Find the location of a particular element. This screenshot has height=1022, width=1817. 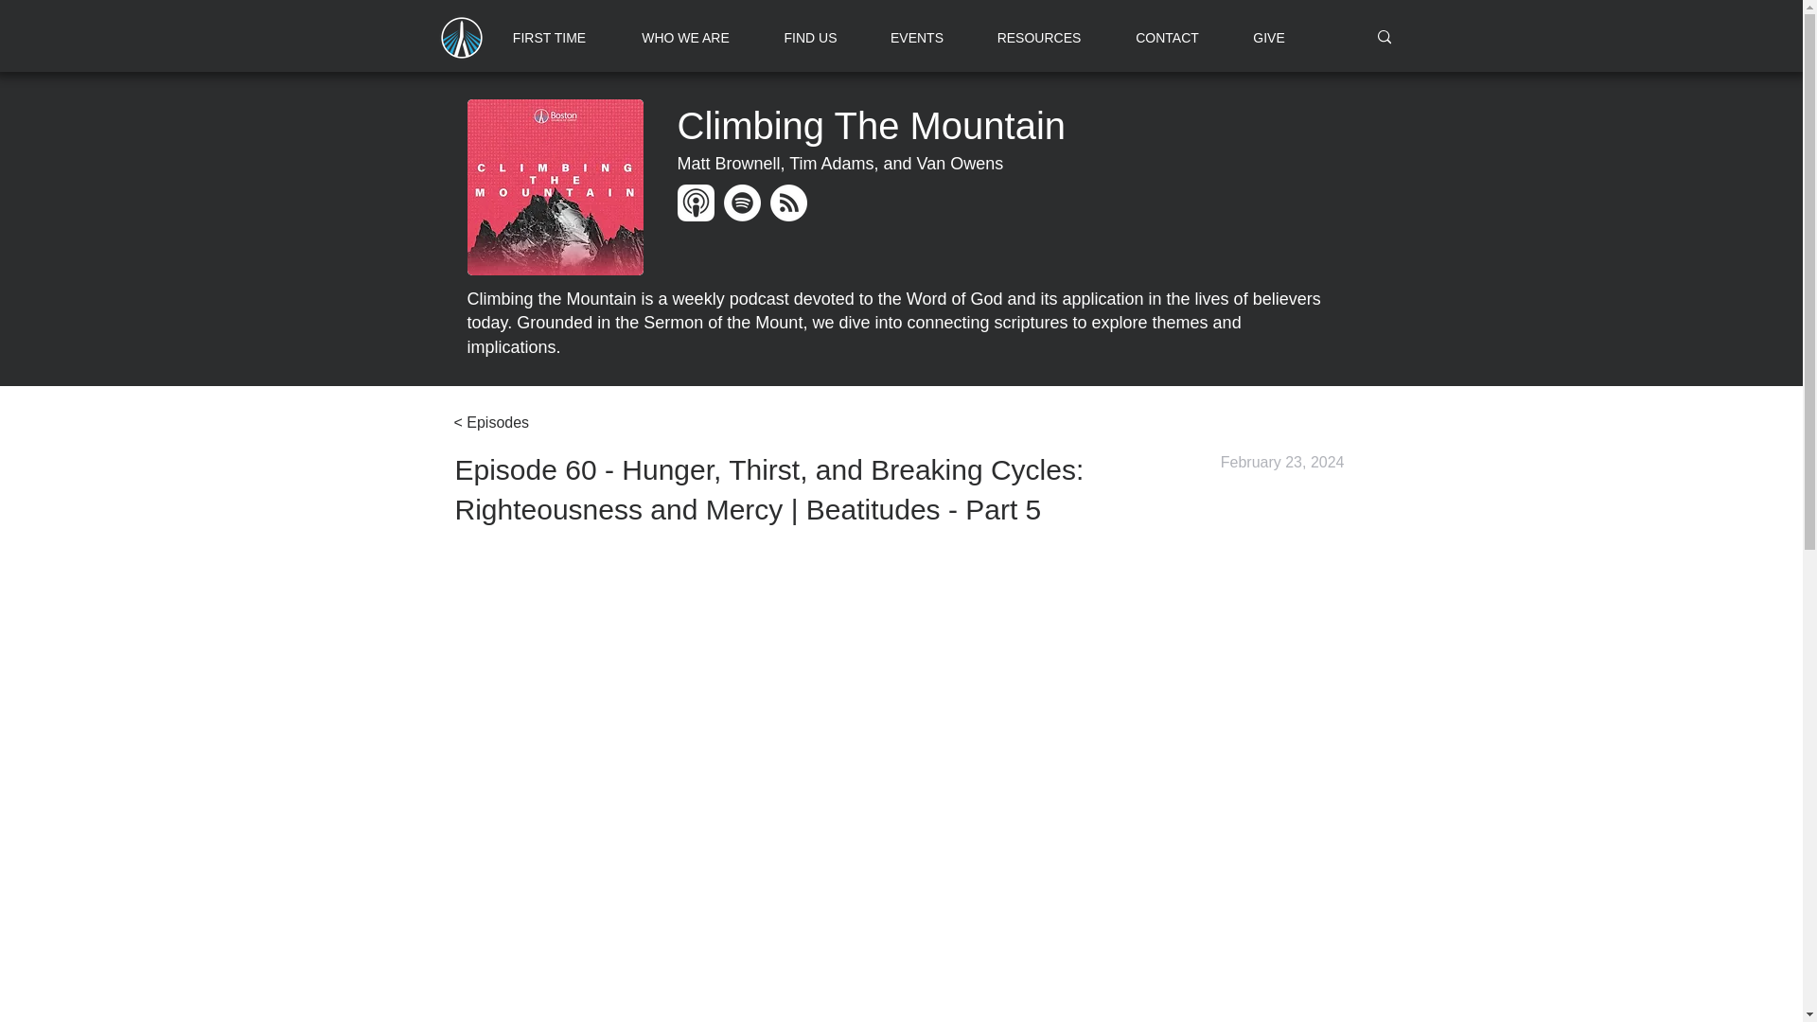

GIVE is located at coordinates (1268, 38).